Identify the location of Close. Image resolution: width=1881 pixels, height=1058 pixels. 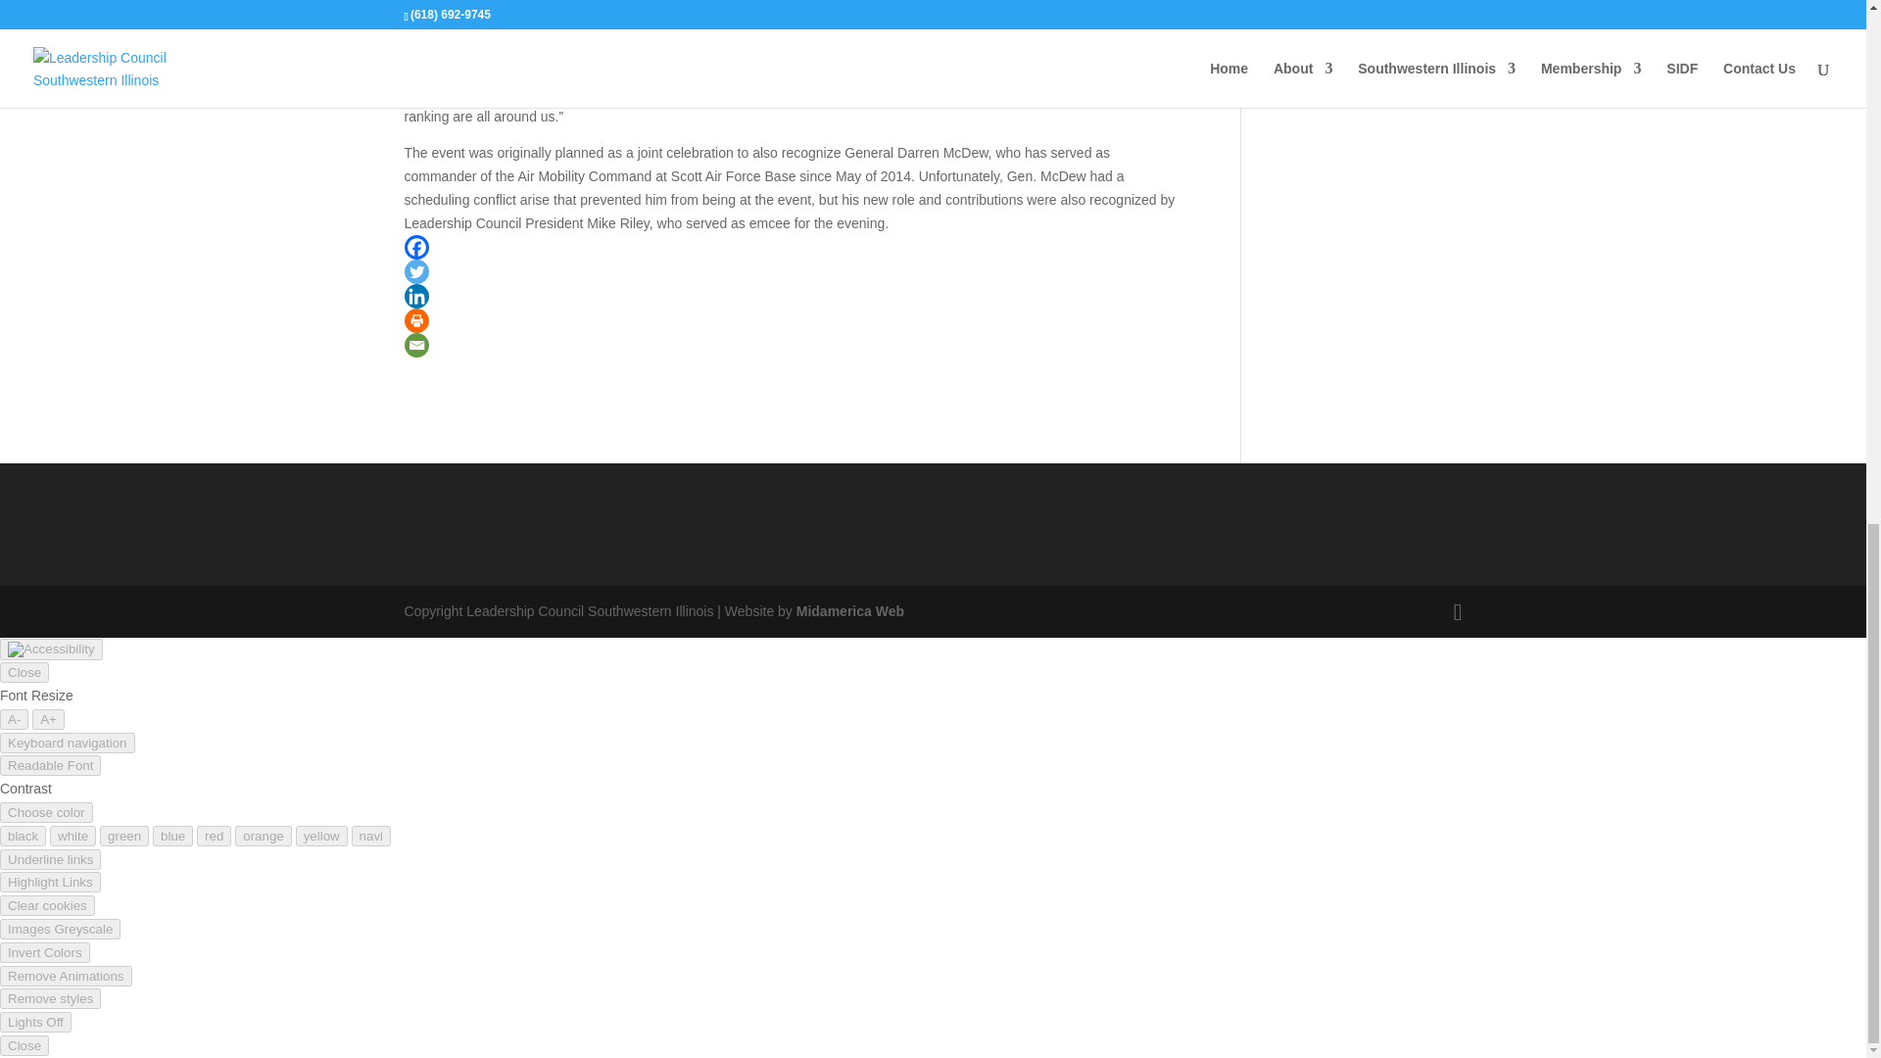
(24, 672).